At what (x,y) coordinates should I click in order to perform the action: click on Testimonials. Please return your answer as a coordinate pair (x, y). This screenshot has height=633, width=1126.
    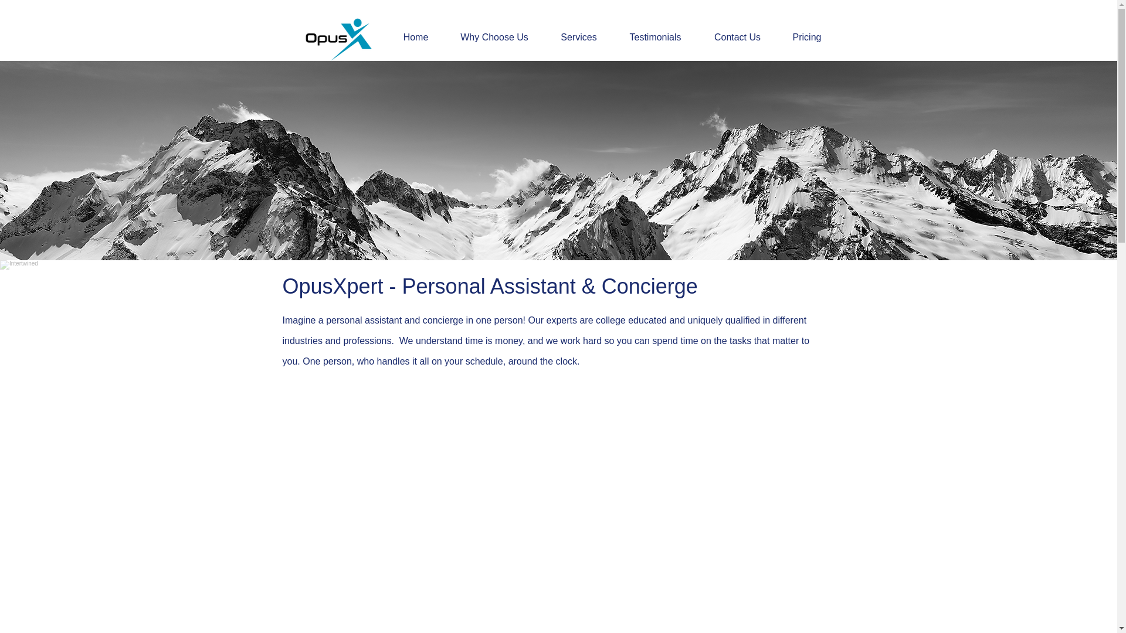
    Looking at the image, I should click on (655, 37).